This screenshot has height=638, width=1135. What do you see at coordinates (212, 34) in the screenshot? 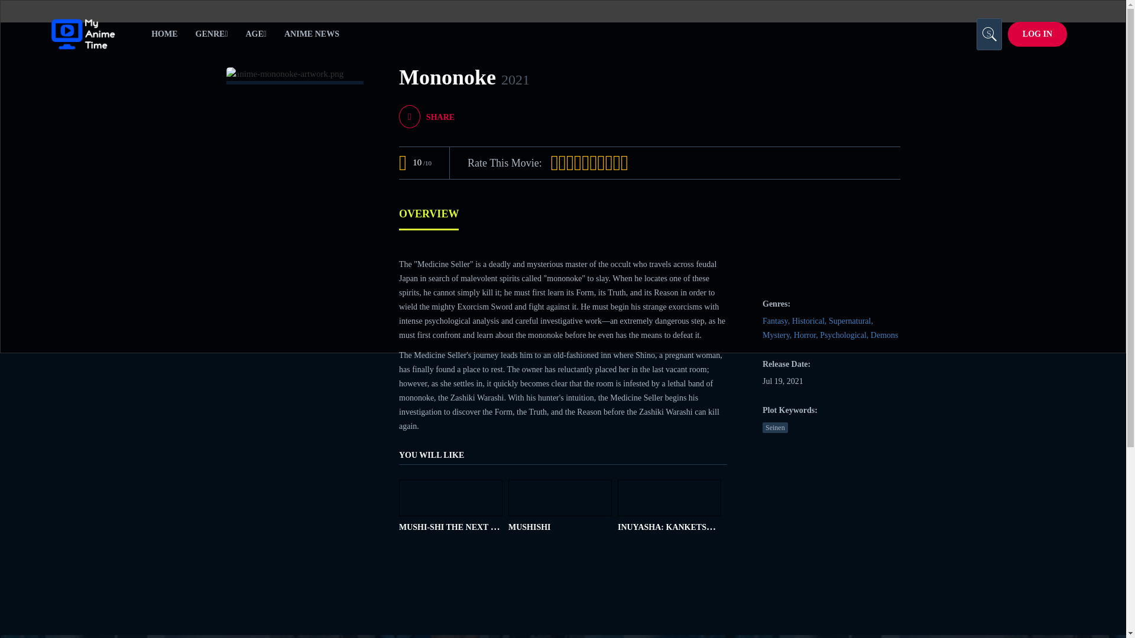
I see `GENRE` at bounding box center [212, 34].